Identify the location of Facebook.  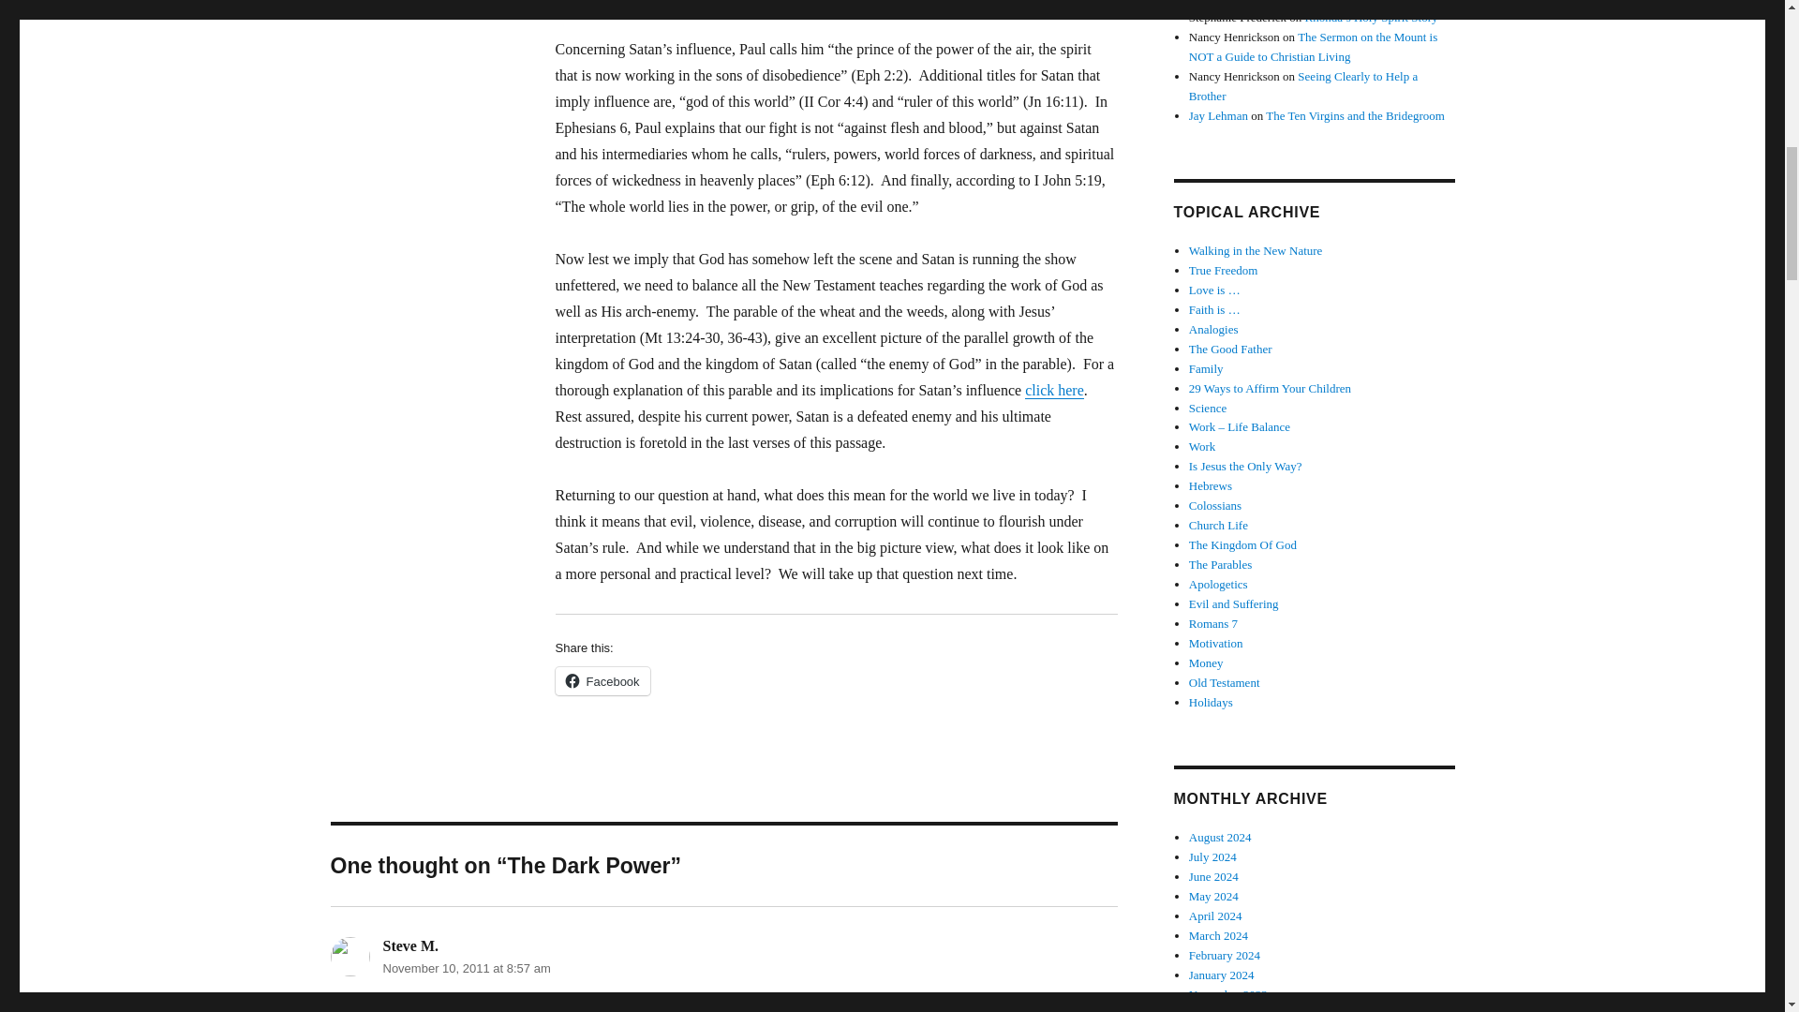
(602, 680).